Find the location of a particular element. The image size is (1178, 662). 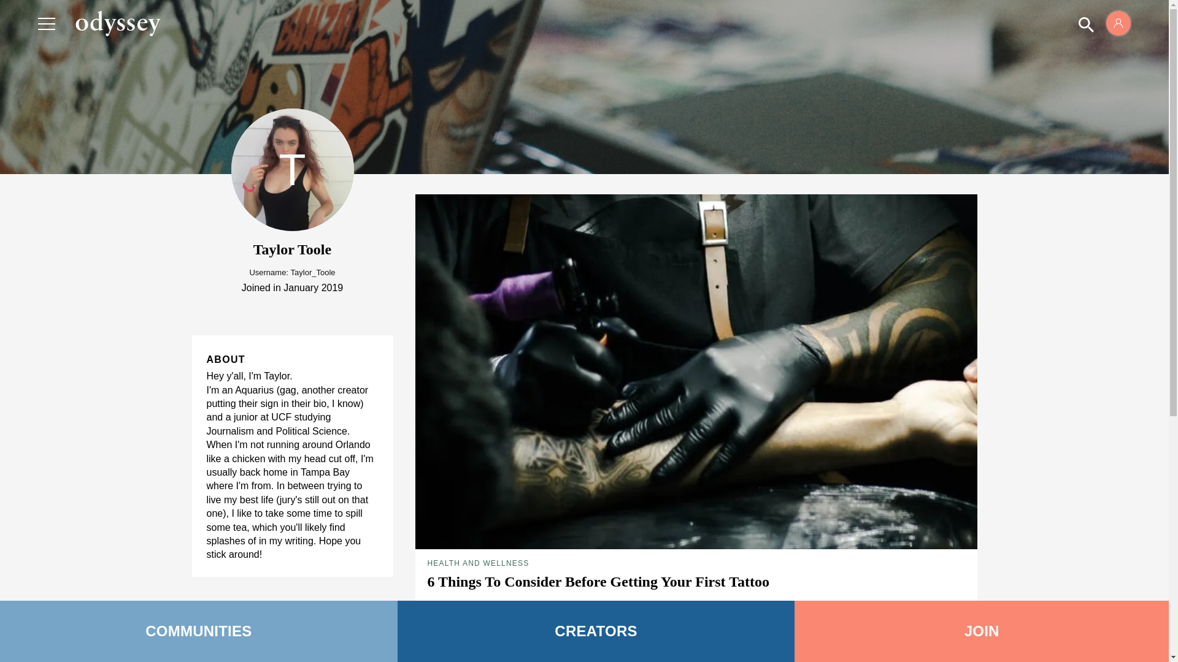

At University of Central Florida is located at coordinates (477, 619).